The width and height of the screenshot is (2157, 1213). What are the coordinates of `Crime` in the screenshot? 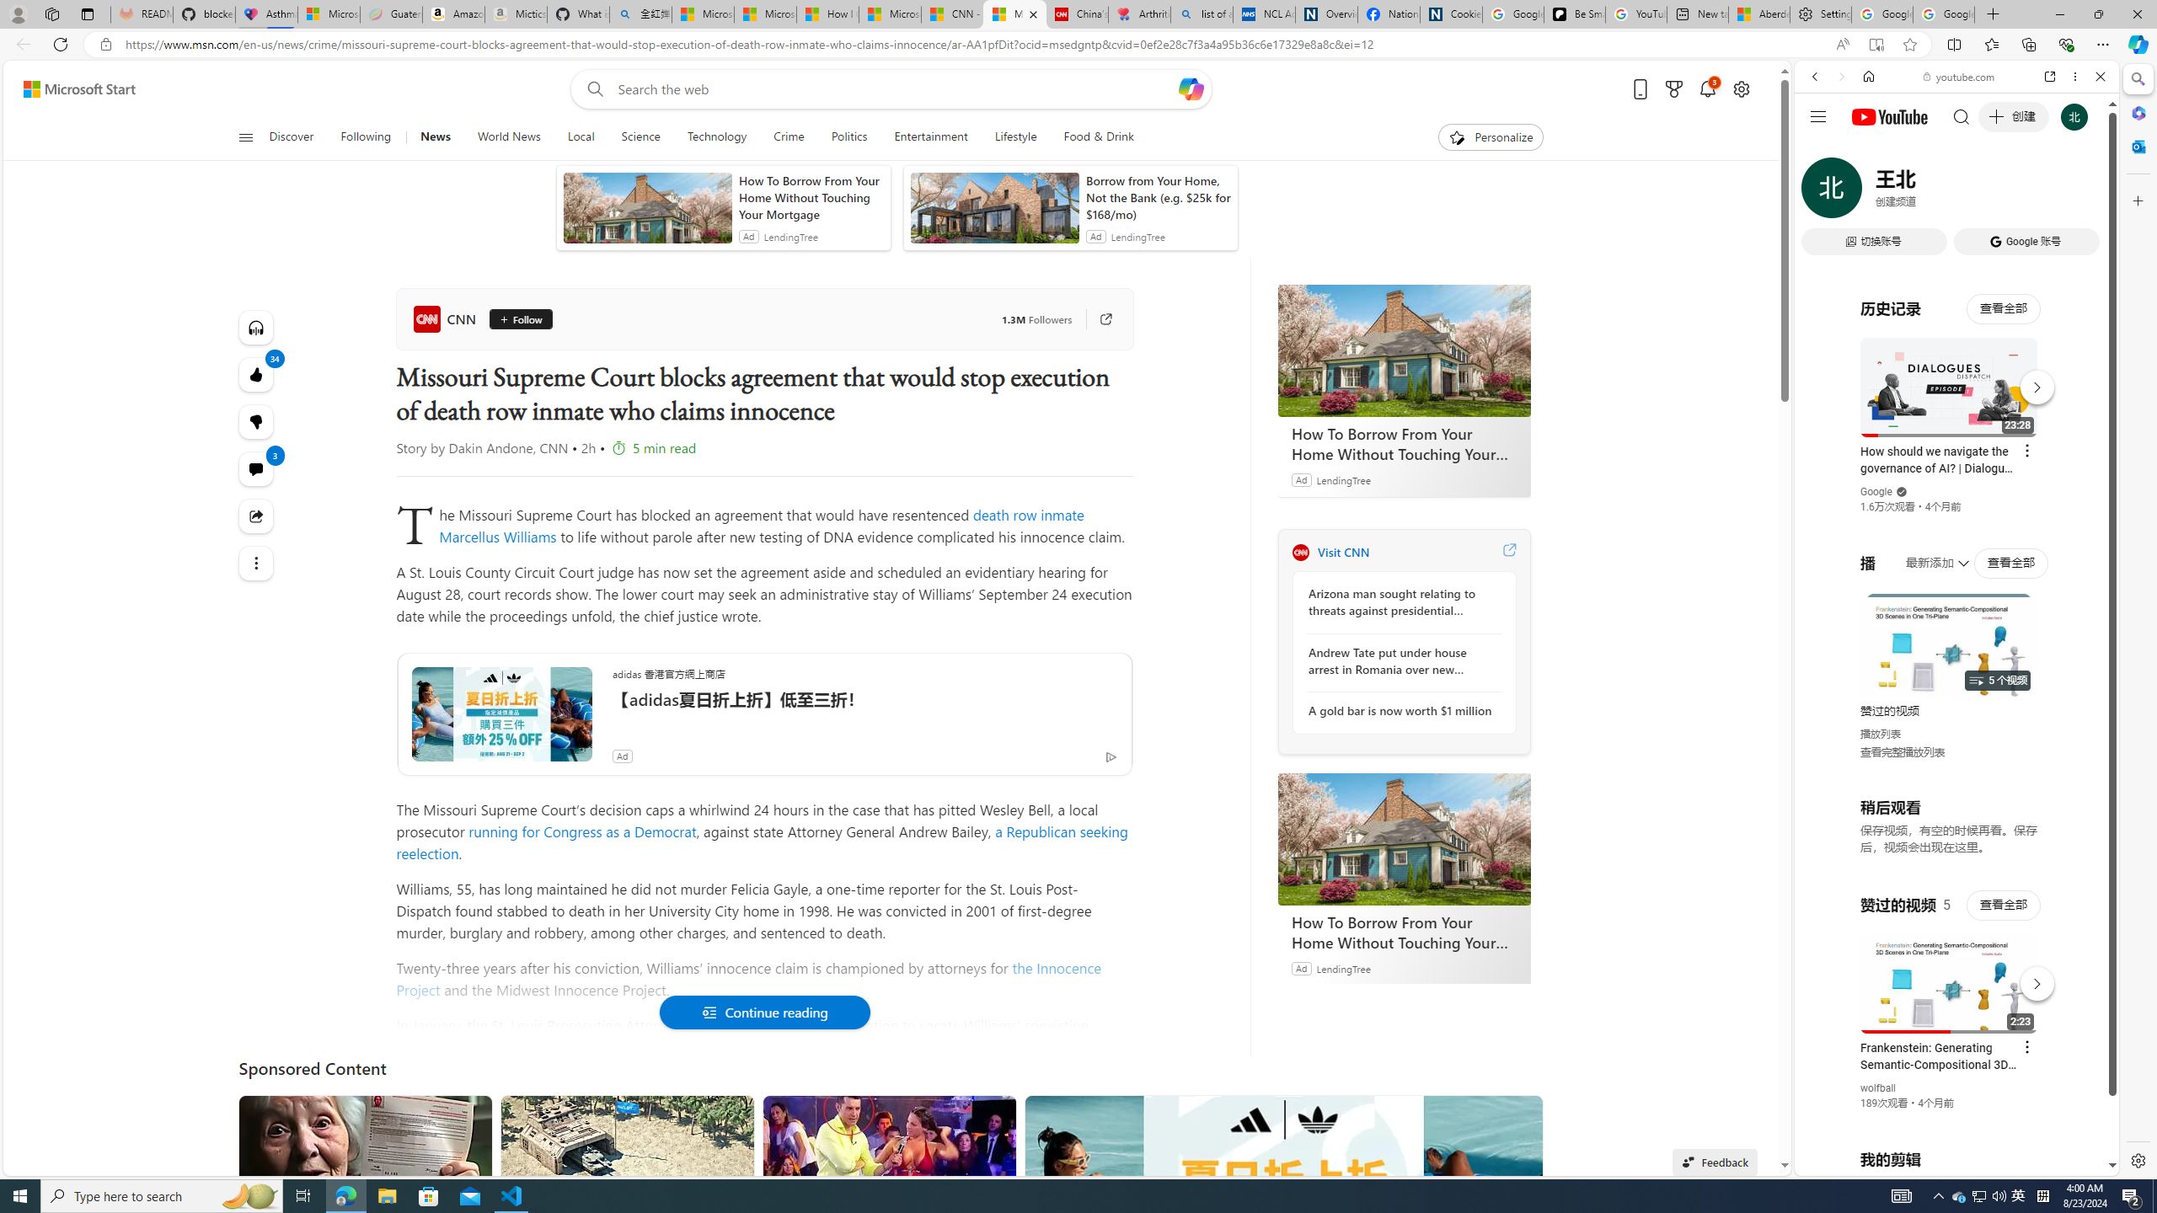 It's located at (789, 137).